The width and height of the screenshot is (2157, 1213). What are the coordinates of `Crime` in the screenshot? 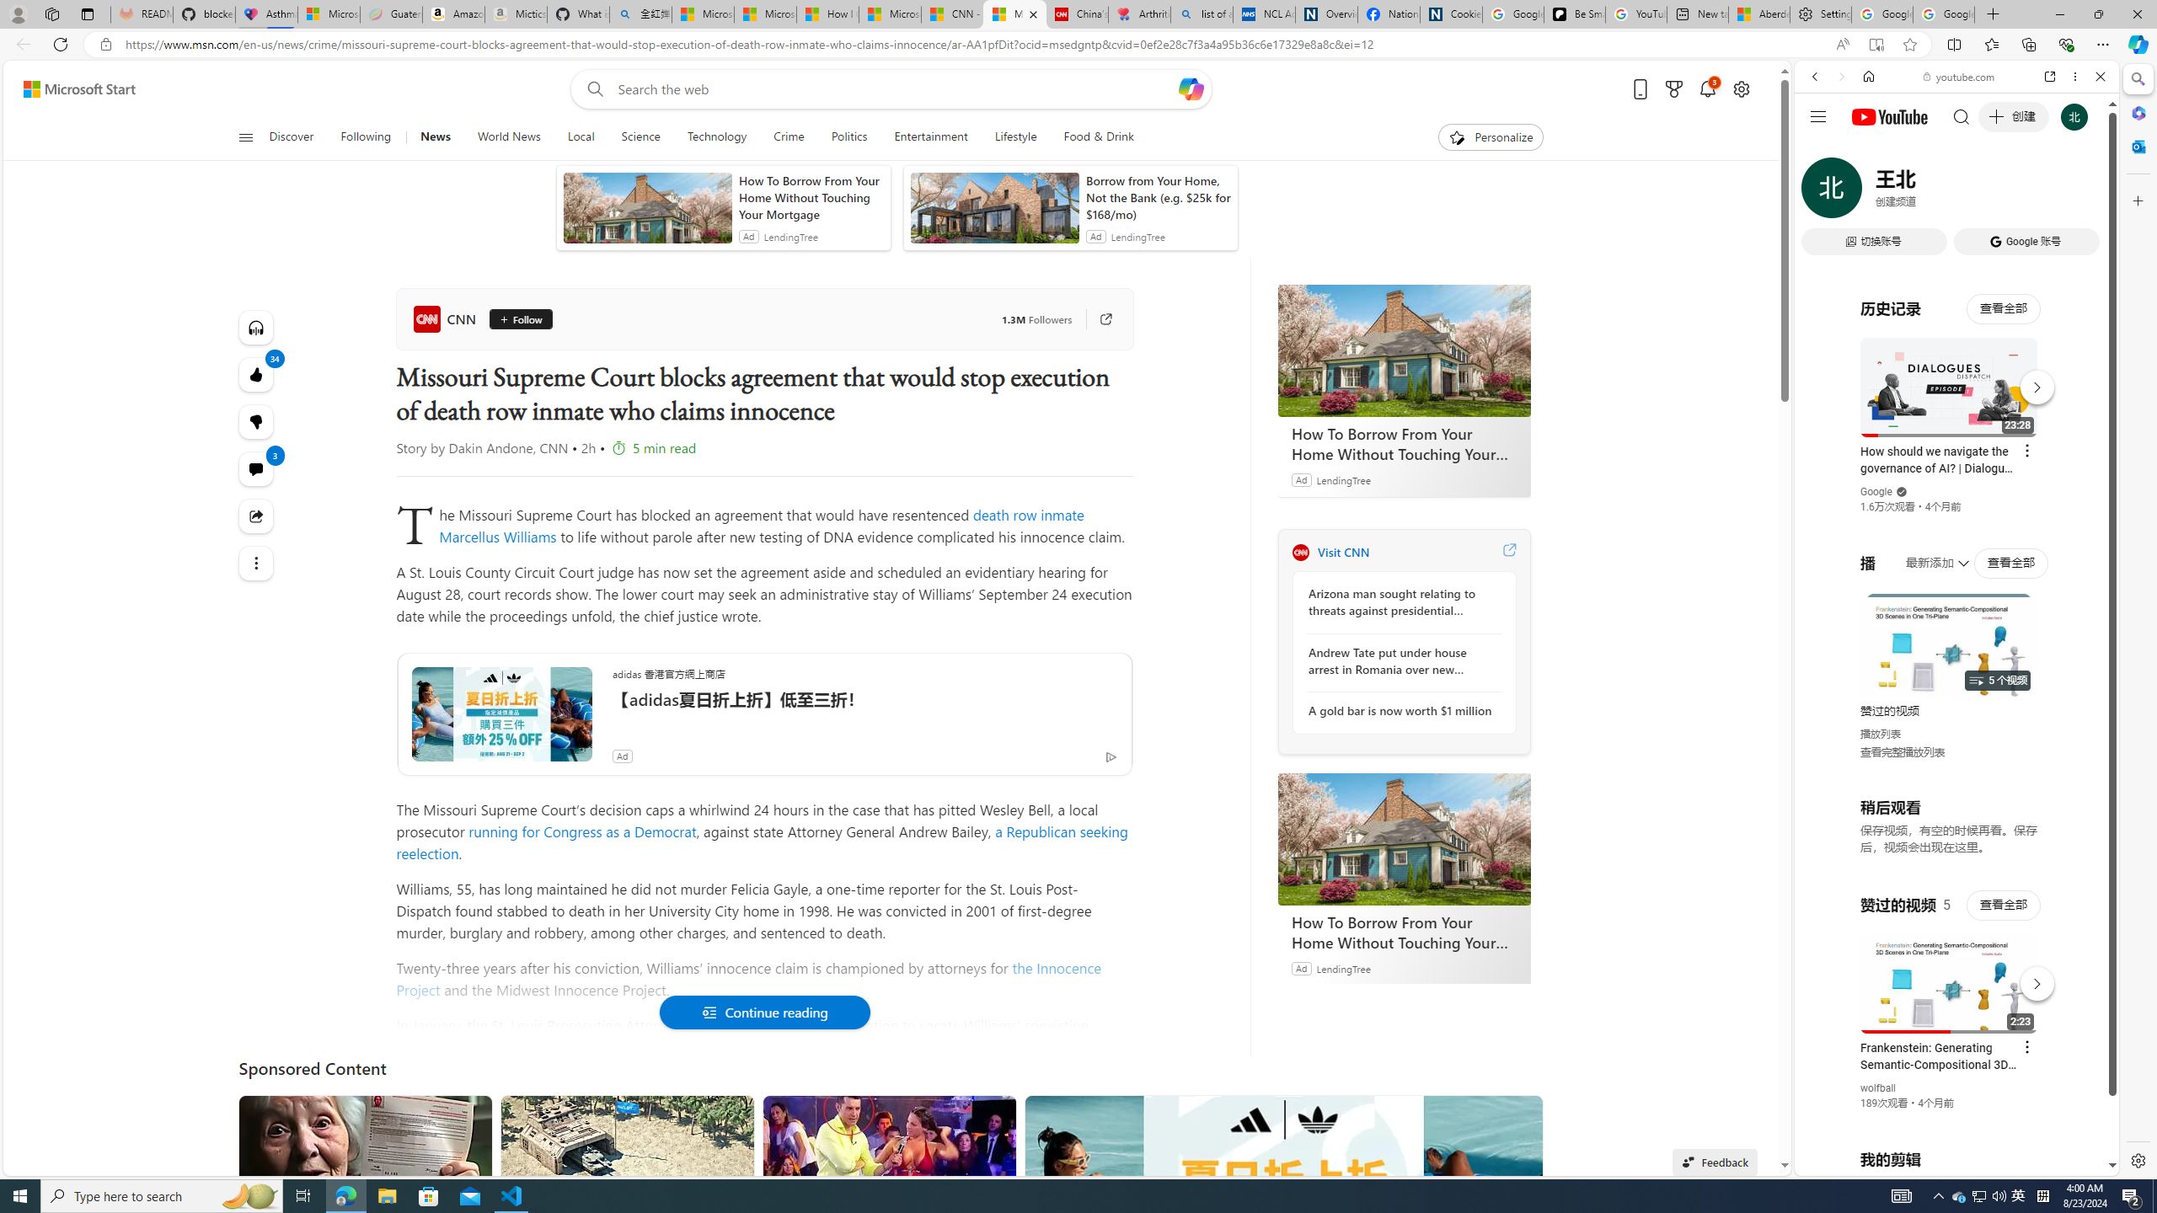 It's located at (789, 137).